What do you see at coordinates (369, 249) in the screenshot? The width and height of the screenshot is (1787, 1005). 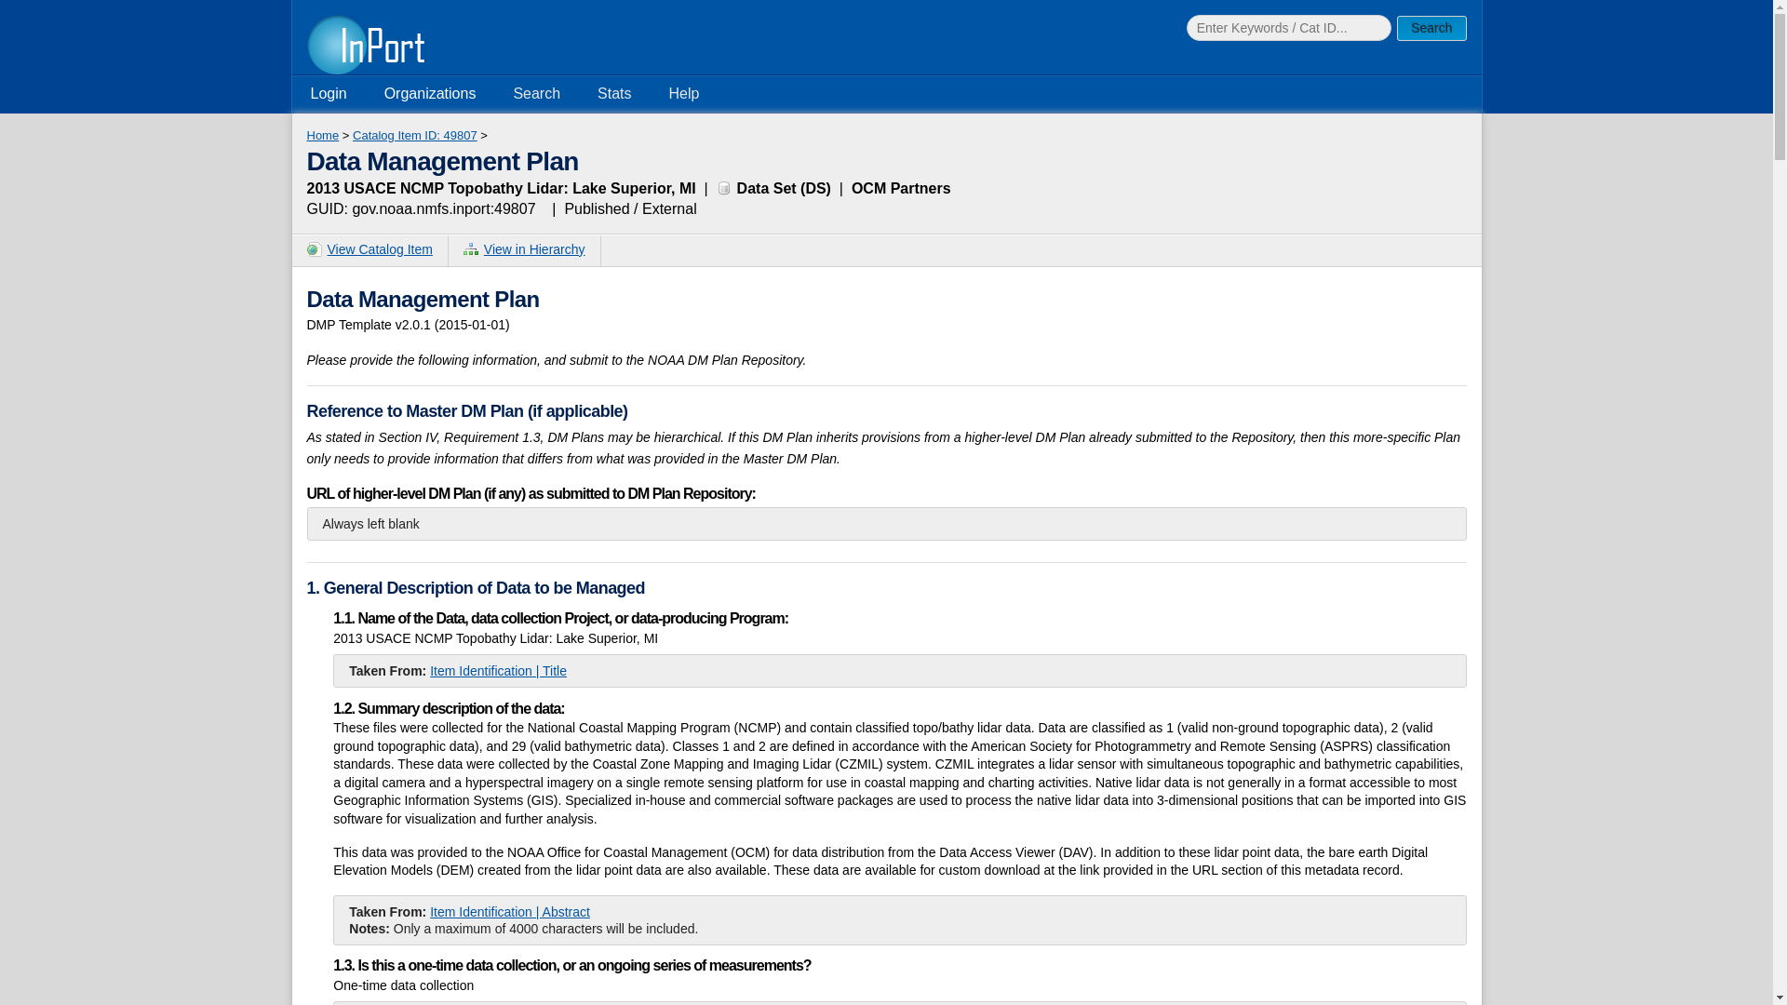 I see `View the full Catalog Item` at bounding box center [369, 249].